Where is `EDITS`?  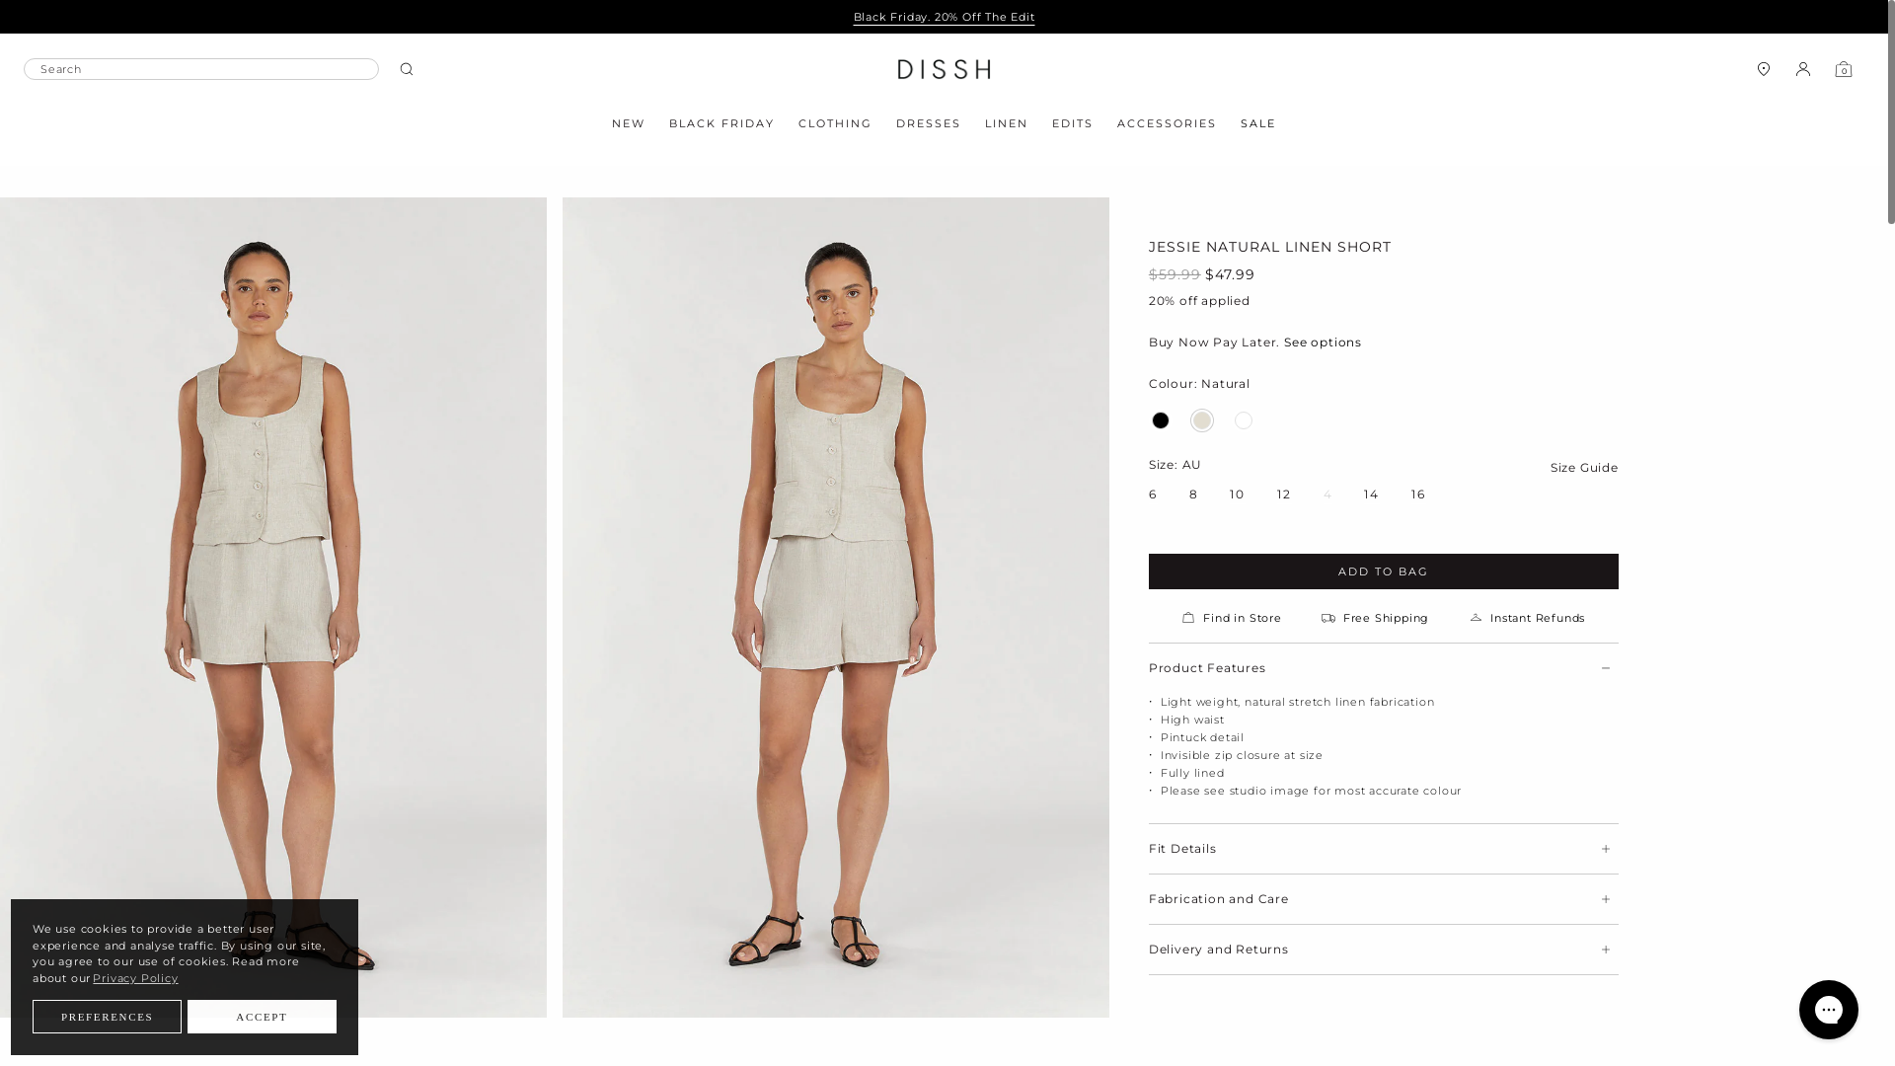
EDITS is located at coordinates (1073, 127).